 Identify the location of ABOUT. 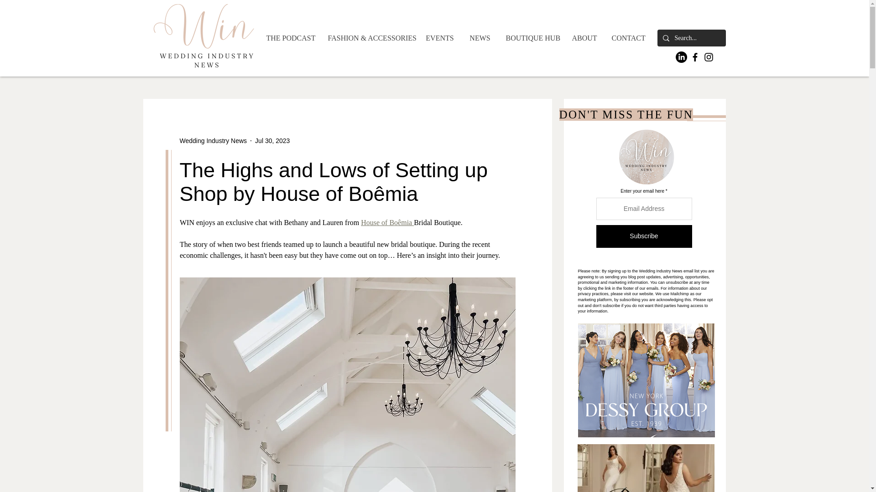
(584, 38).